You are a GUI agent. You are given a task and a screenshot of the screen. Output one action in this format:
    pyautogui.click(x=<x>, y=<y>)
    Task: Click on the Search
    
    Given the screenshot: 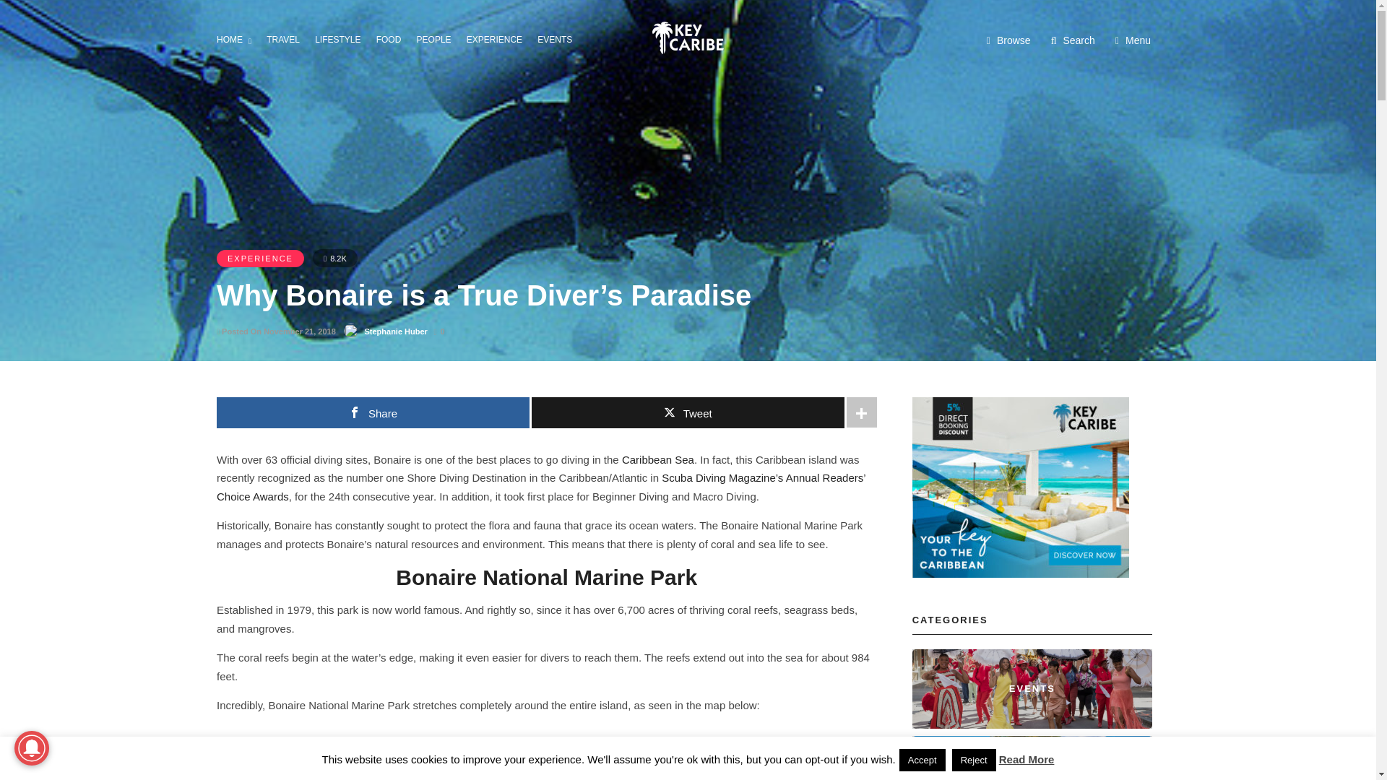 What is the action you would take?
    pyautogui.click(x=1073, y=40)
    